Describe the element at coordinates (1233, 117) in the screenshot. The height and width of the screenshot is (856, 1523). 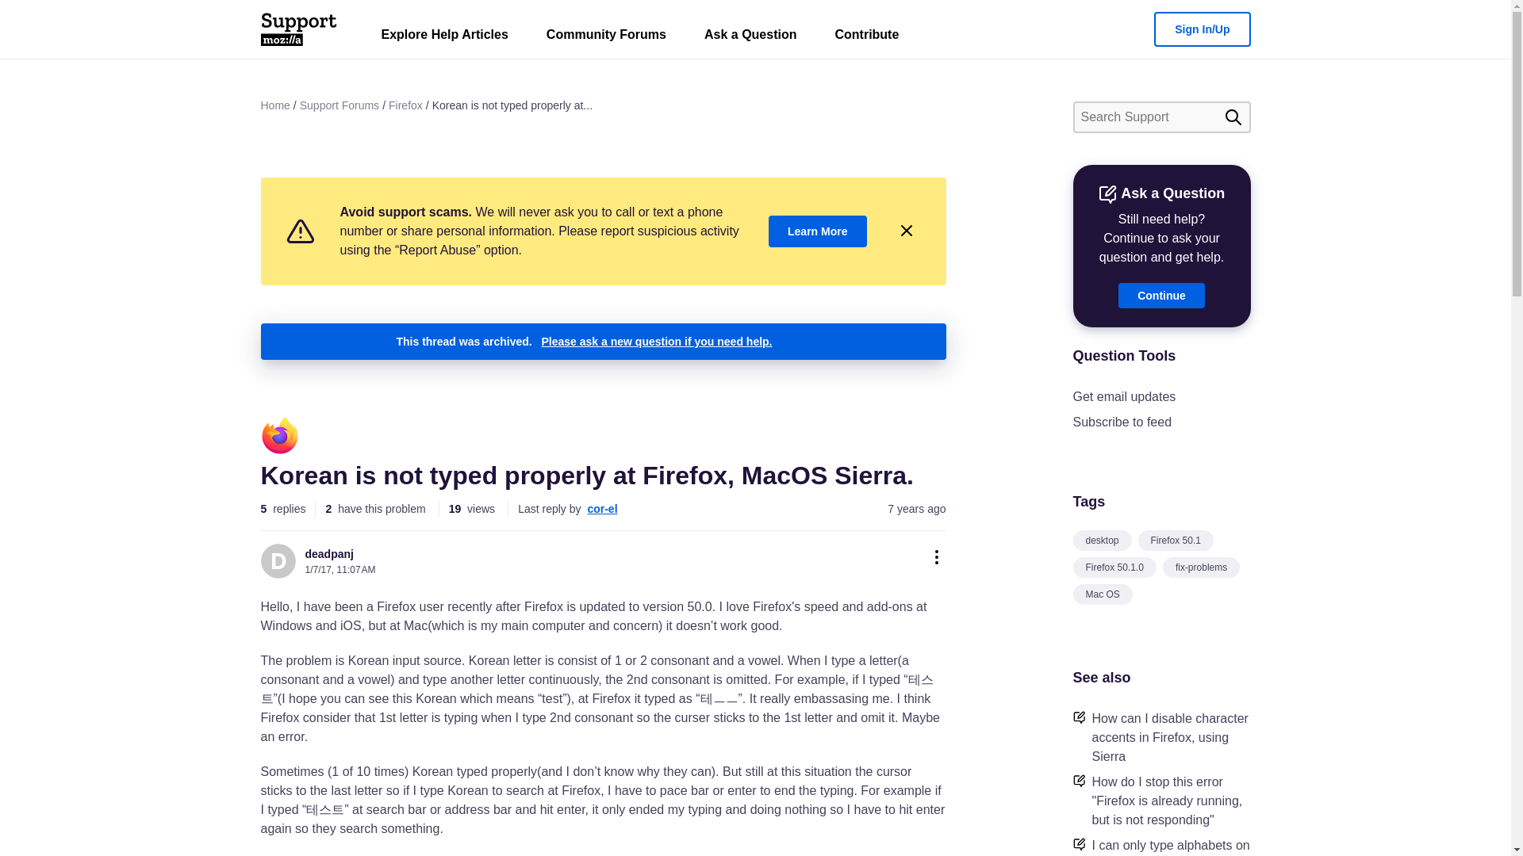
I see `Search` at that location.